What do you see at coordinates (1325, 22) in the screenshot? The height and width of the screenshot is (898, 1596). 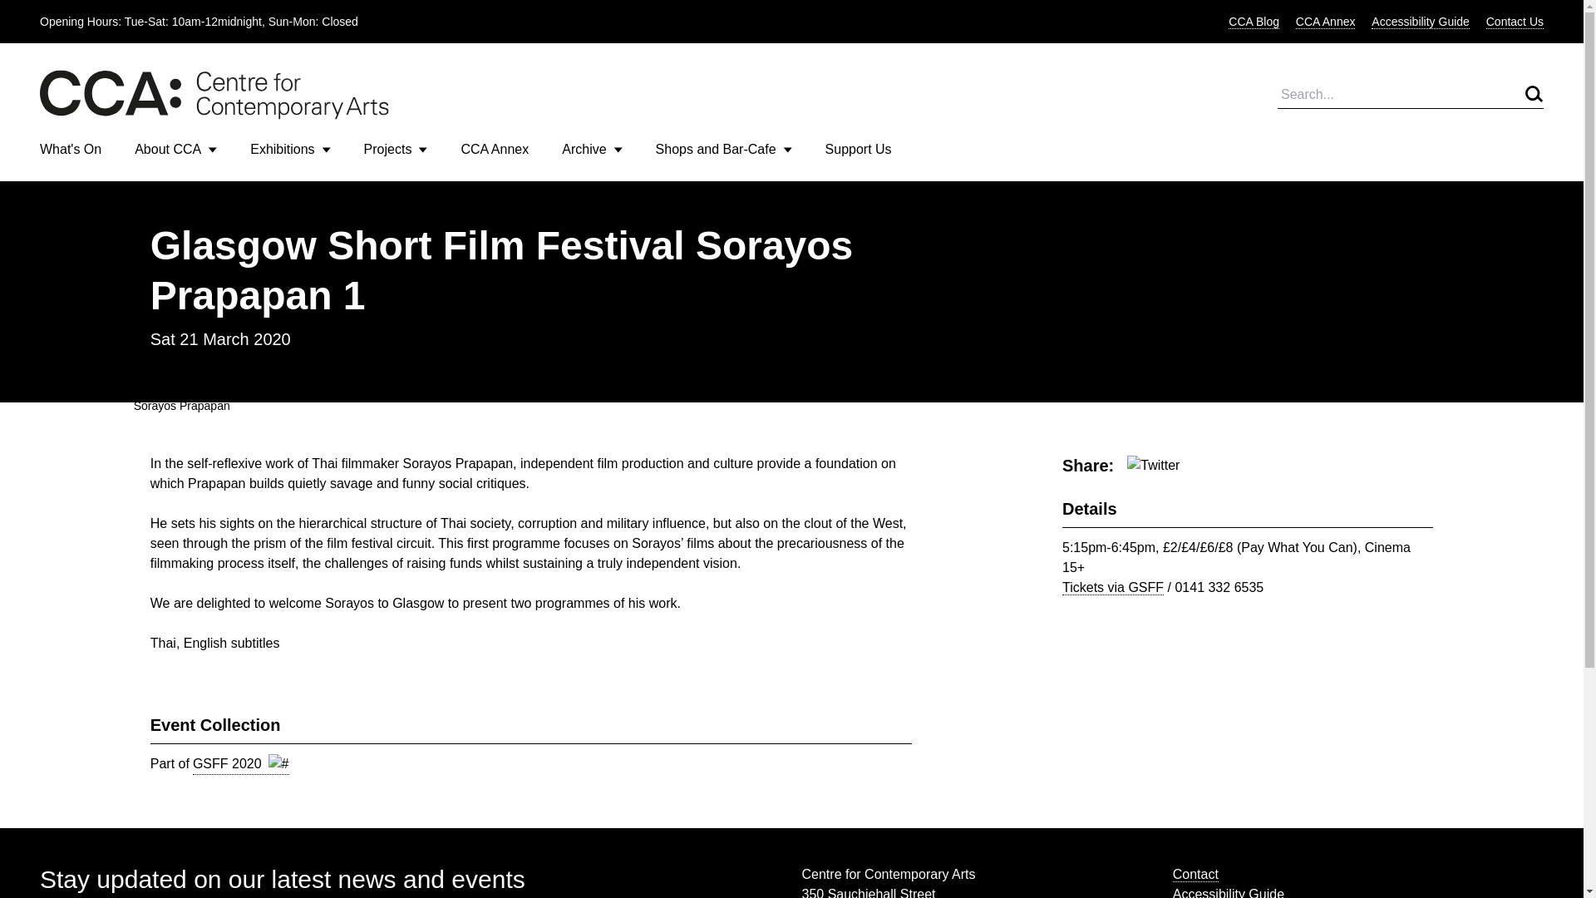 I see `CCA Annex` at bounding box center [1325, 22].